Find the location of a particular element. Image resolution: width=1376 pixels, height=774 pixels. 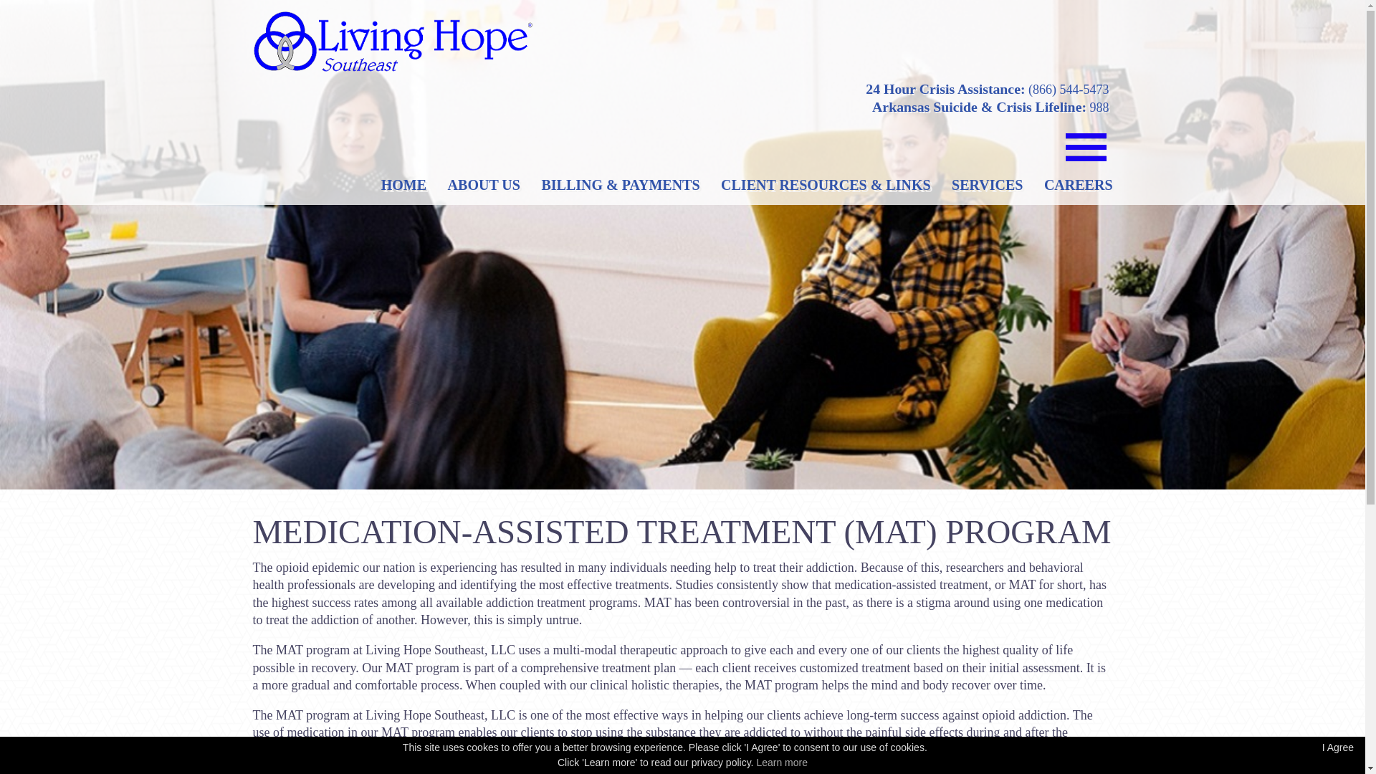

Learn more is located at coordinates (781, 763).